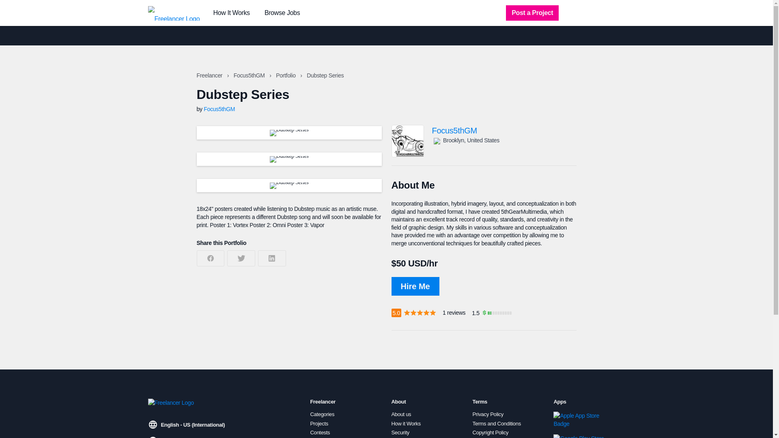  I want to click on Categories, so click(322, 414).